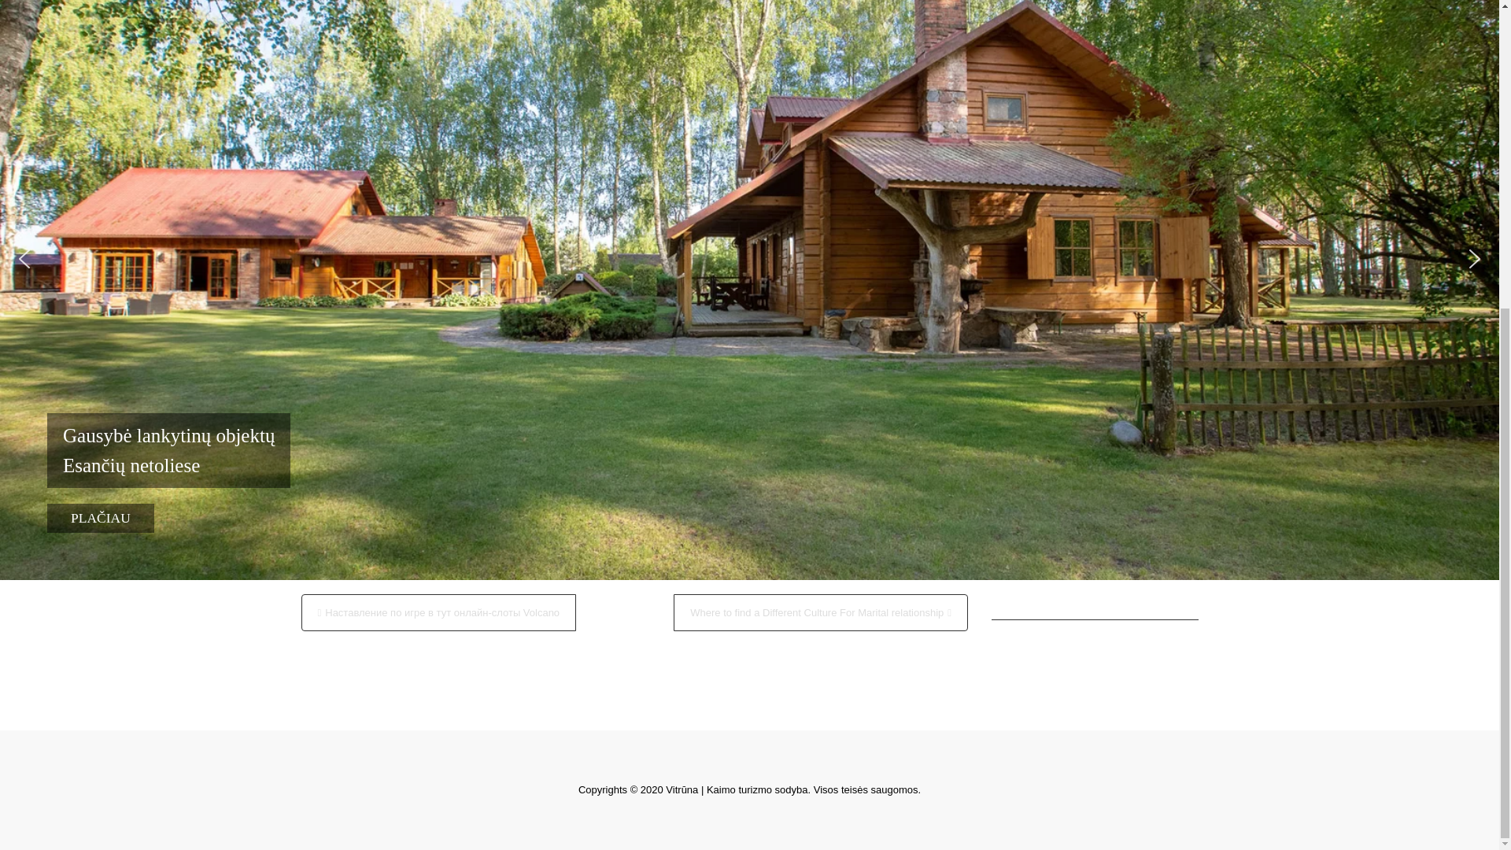 This screenshot has height=850, width=1511. What do you see at coordinates (383, 3) in the screenshot?
I see `2020 22 spalio` at bounding box center [383, 3].